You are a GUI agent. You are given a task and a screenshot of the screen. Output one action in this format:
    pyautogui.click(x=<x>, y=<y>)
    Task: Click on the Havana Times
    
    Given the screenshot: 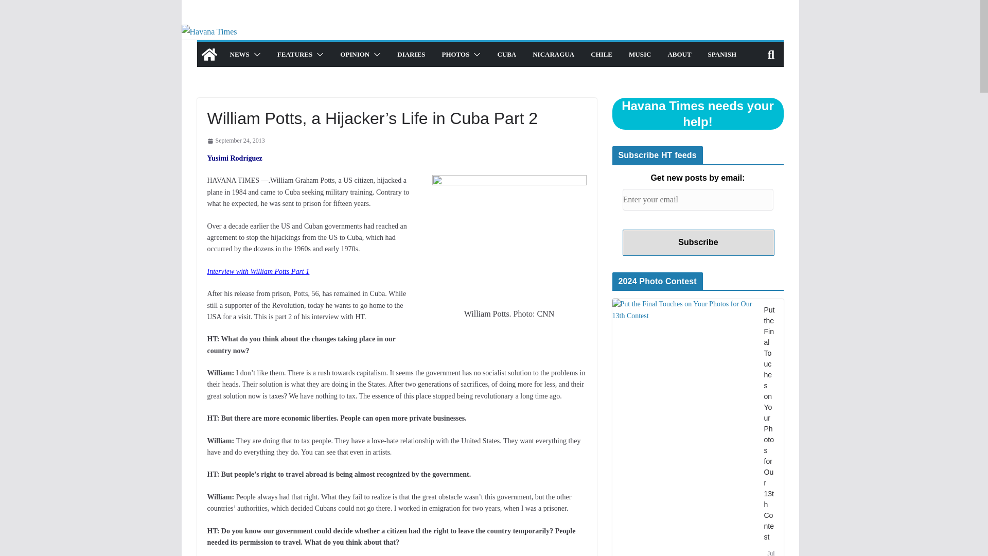 What is the action you would take?
    pyautogui.click(x=209, y=55)
    